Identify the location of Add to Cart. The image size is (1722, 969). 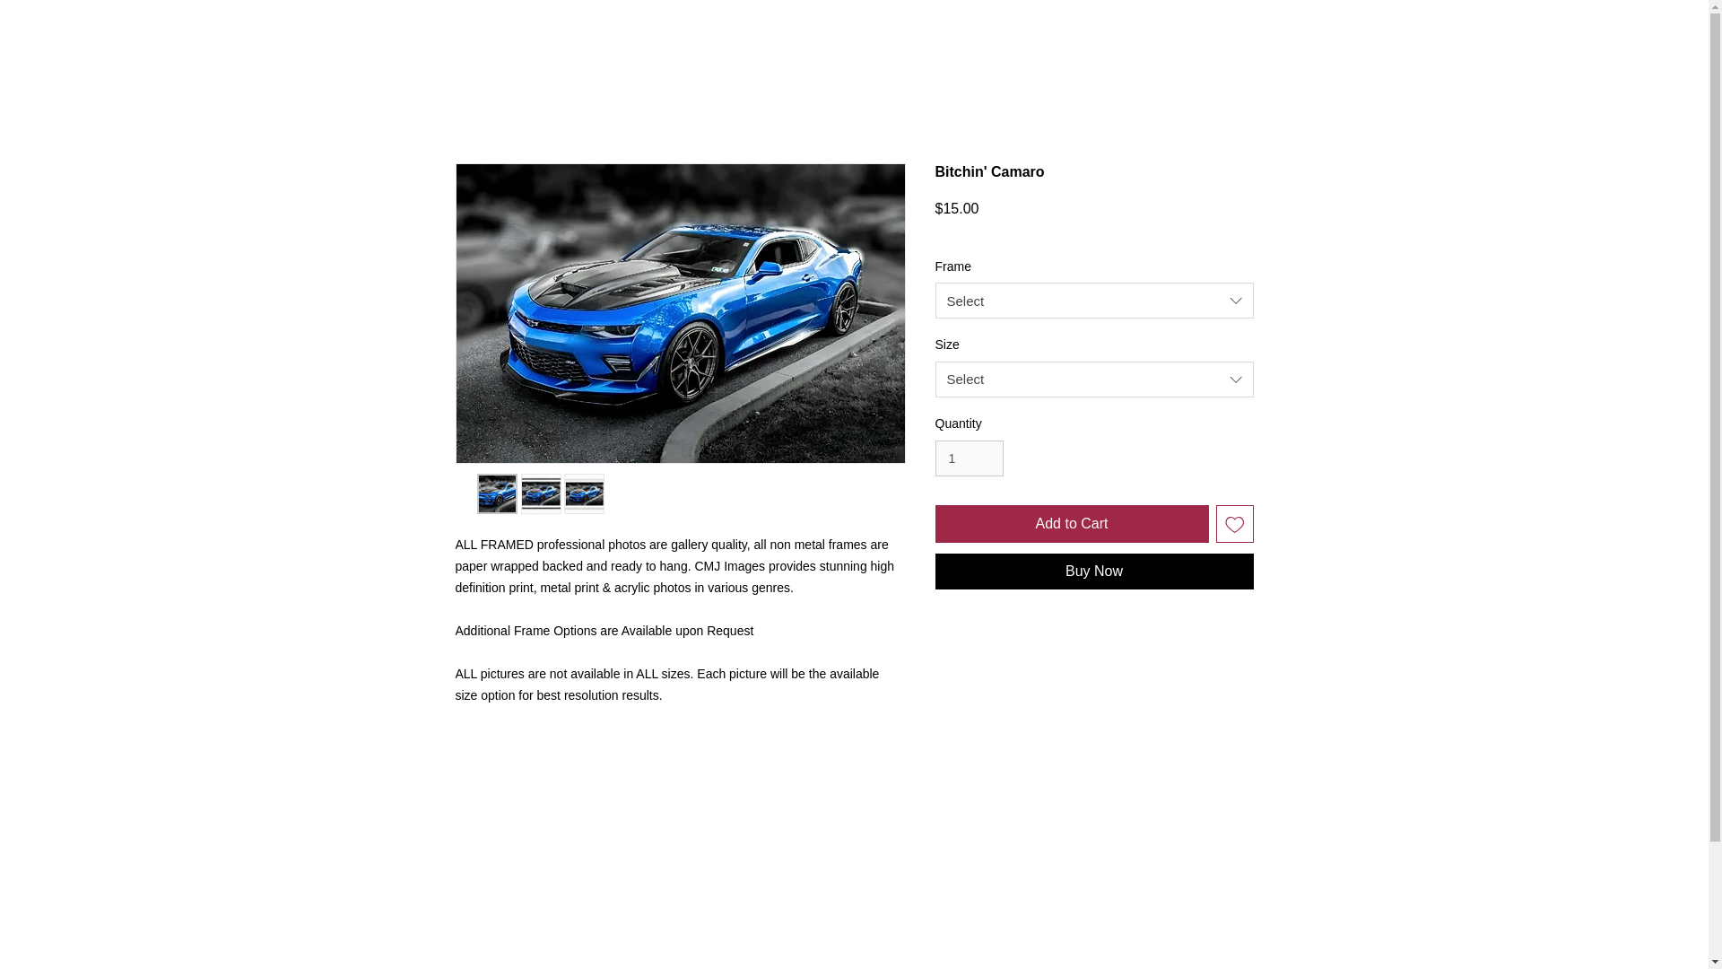
(1071, 523).